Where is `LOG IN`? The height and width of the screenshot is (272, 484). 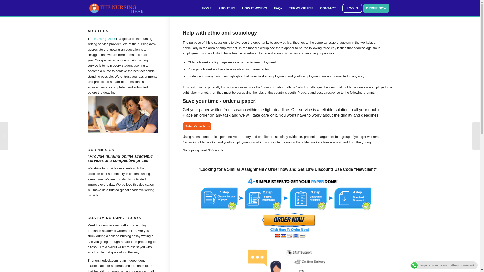 LOG IN is located at coordinates (352, 8).